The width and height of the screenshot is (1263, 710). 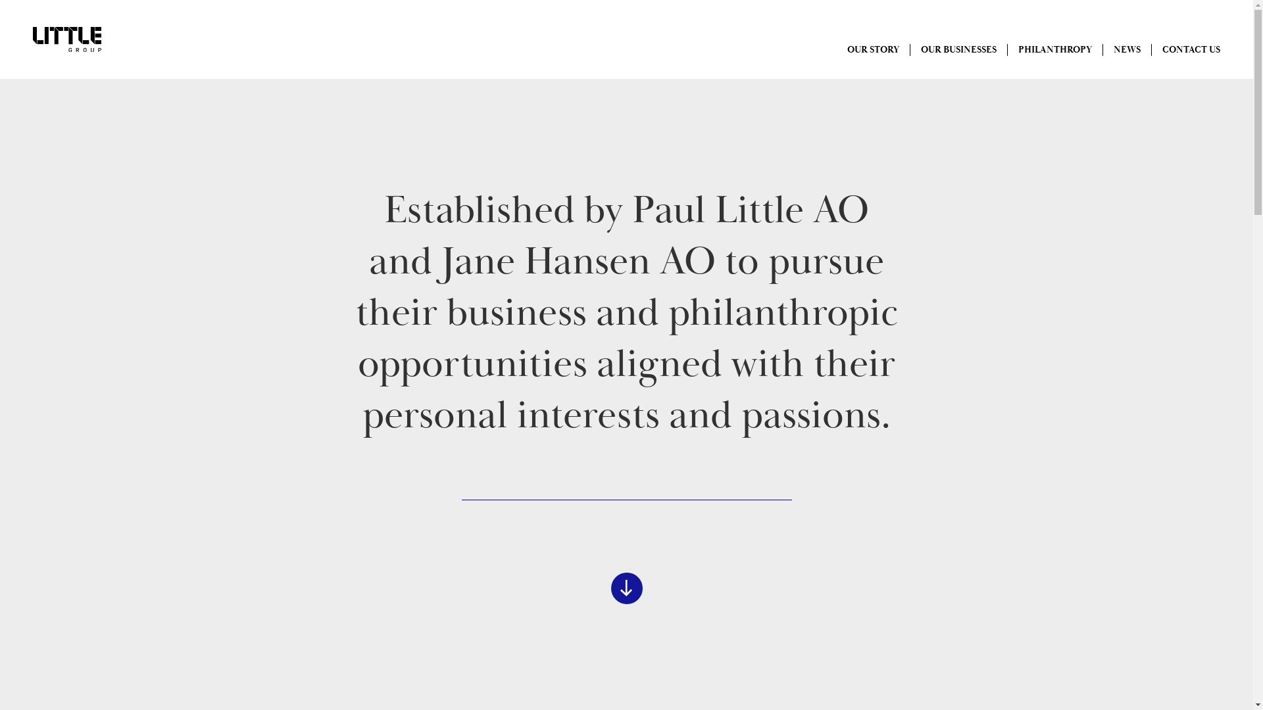 What do you see at coordinates (874, 50) in the screenshot?
I see `OUR STORY` at bounding box center [874, 50].